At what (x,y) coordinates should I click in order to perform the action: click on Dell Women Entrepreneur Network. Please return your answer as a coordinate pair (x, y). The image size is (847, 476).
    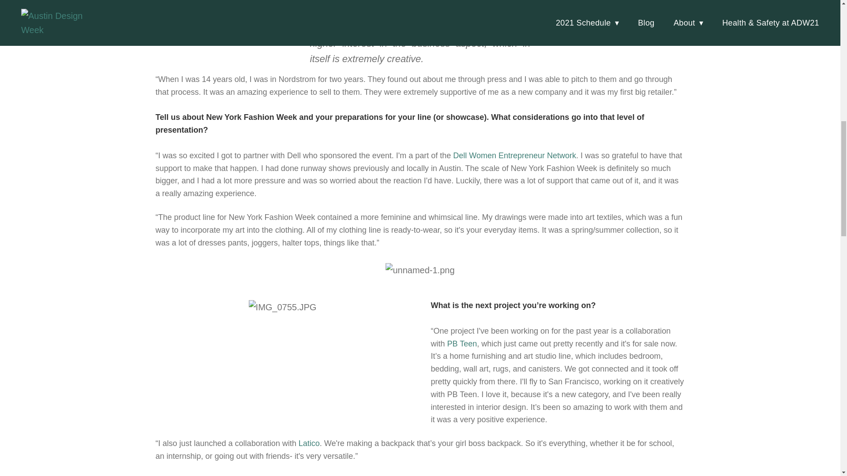
    Looking at the image, I should click on (514, 155).